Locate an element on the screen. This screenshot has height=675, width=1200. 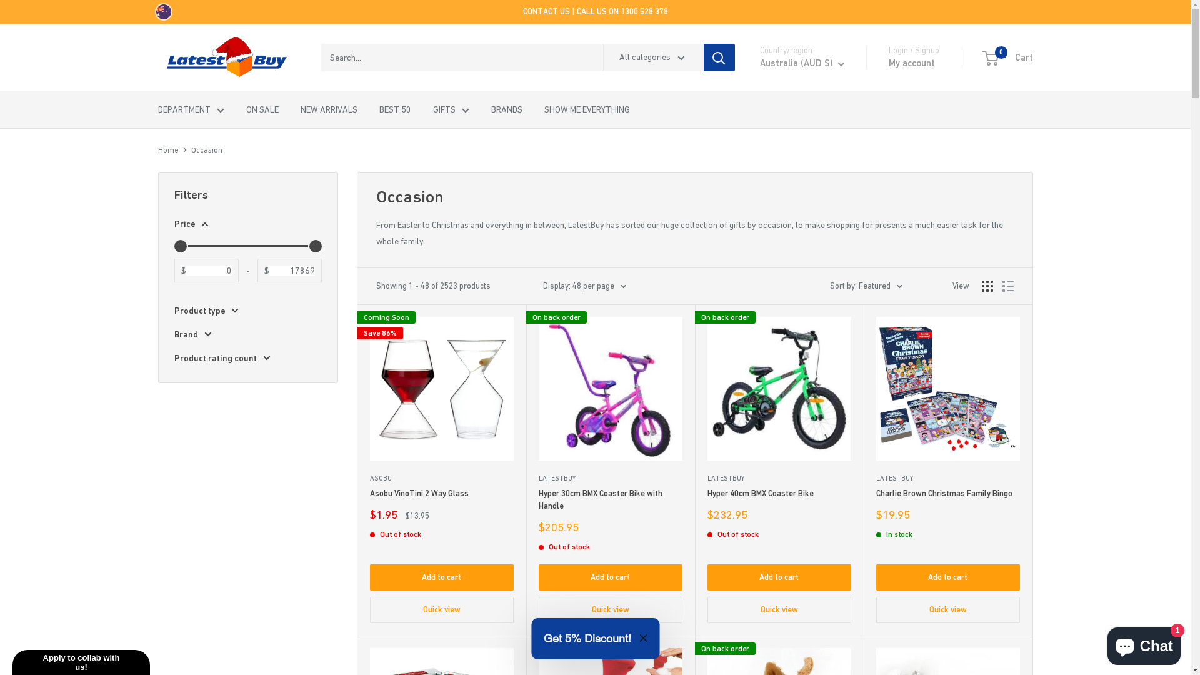
MX is located at coordinates (789, 629).